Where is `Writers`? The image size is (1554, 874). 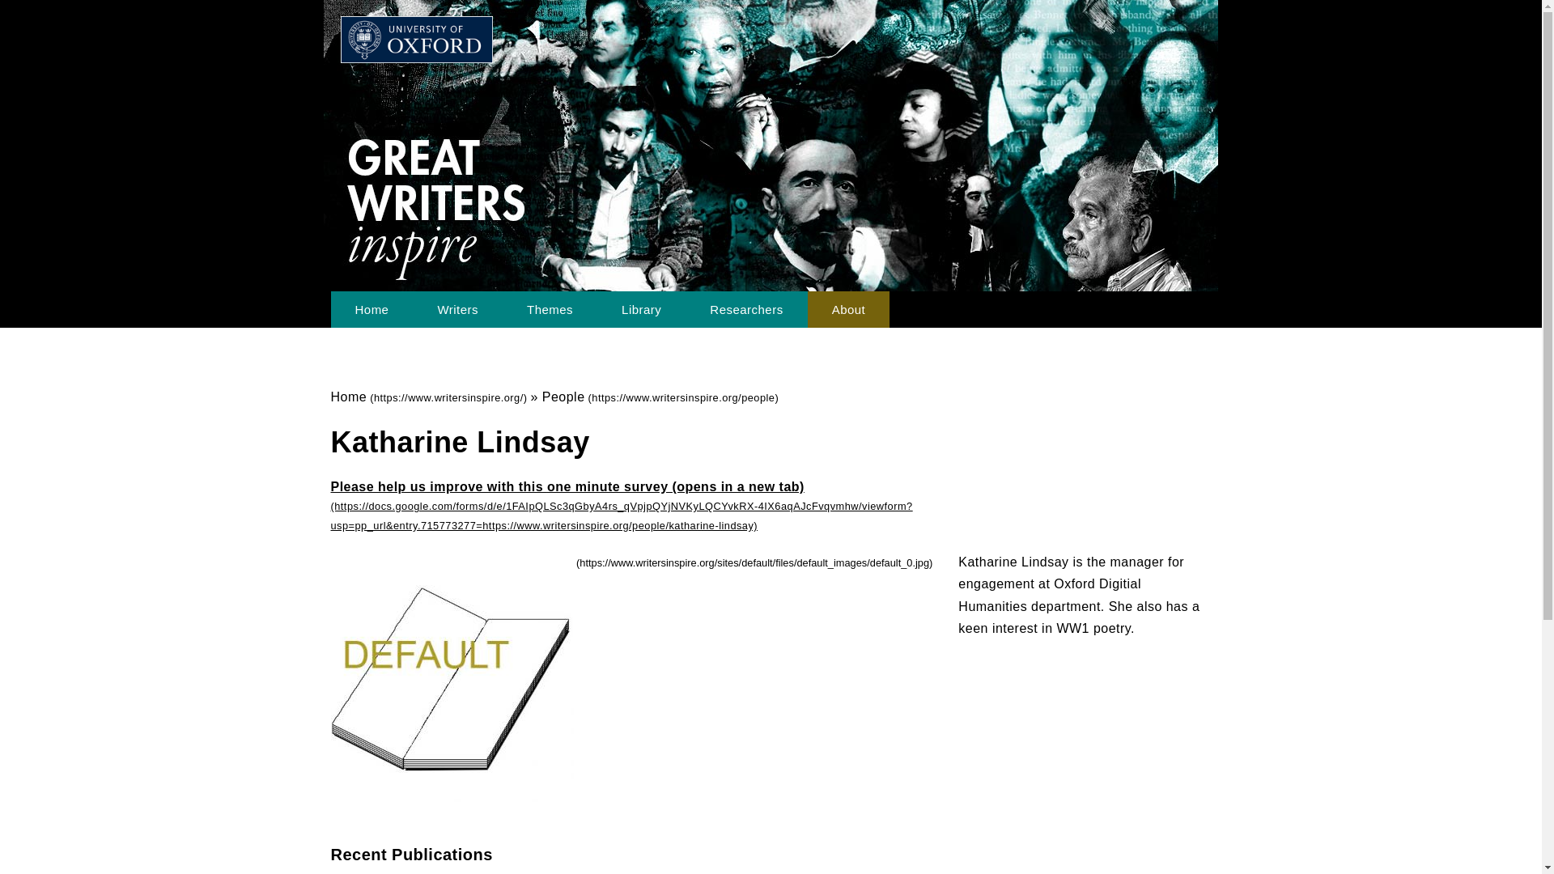 Writers is located at coordinates (457, 309).